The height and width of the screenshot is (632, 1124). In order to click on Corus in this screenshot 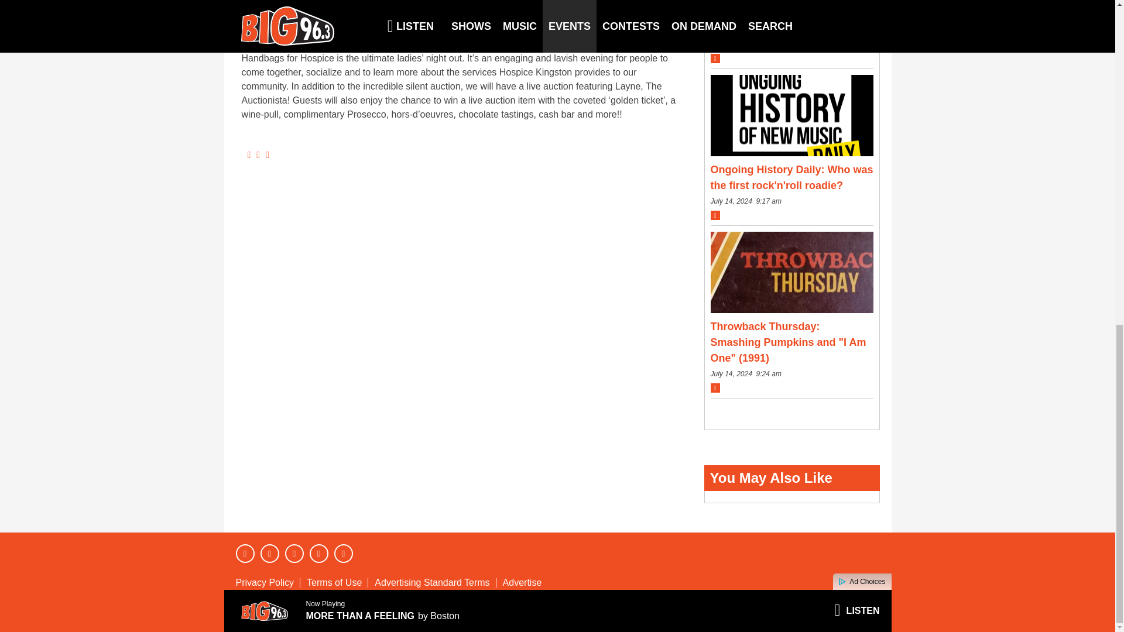, I will do `click(840, 611)`.